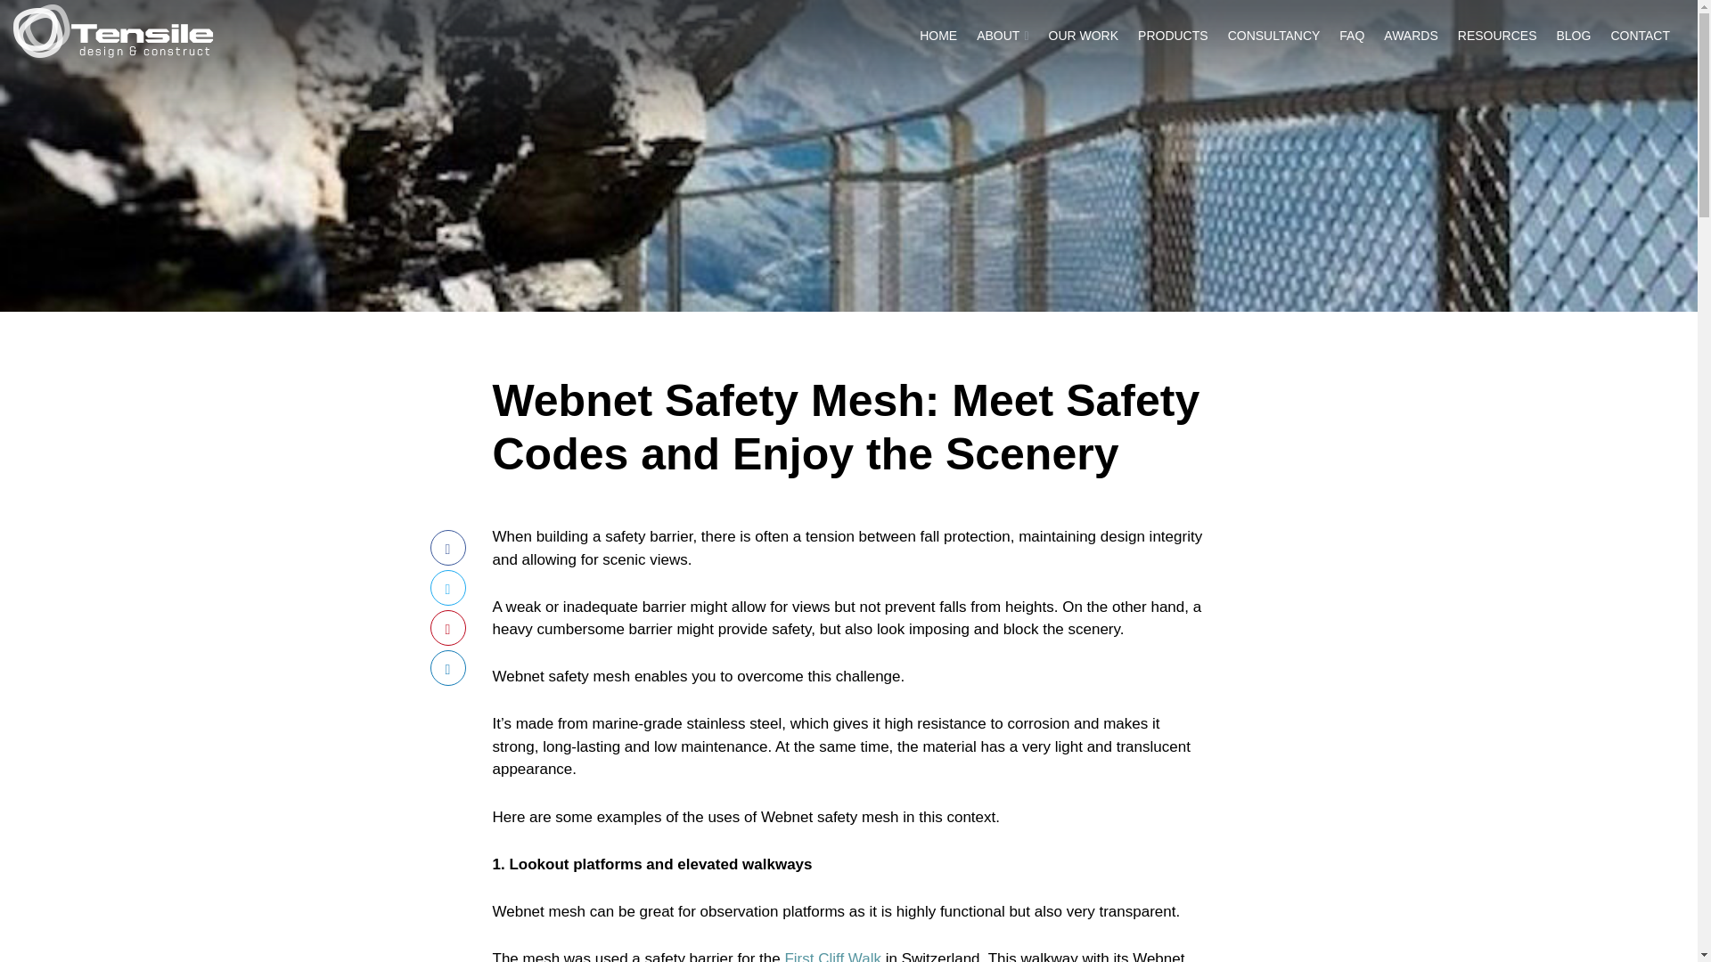 The image size is (1711, 962). Describe the element at coordinates (1173, 36) in the screenshot. I see `PRODUCTS` at that location.